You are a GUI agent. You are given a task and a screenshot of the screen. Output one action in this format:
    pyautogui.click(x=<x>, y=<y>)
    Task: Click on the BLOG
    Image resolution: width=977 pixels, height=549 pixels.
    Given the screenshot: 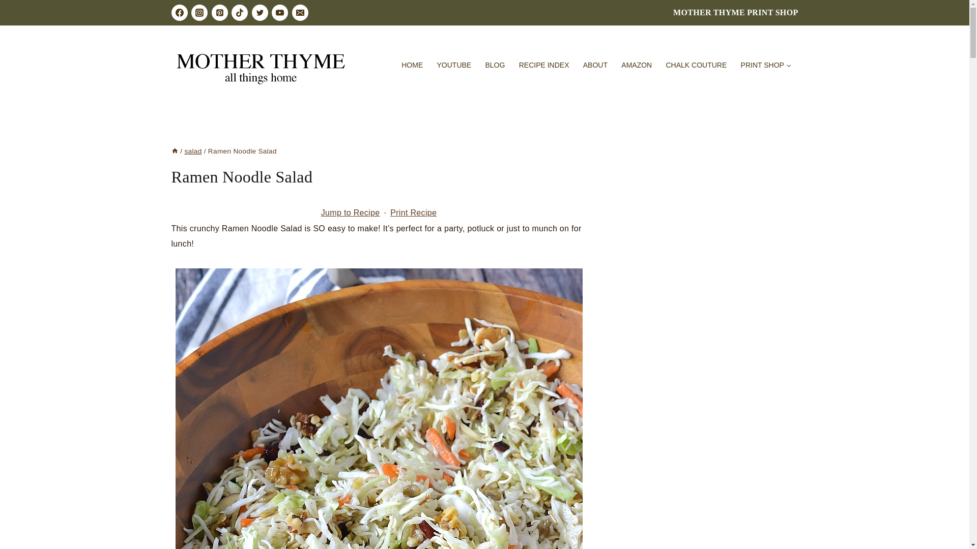 What is the action you would take?
    pyautogui.click(x=495, y=65)
    